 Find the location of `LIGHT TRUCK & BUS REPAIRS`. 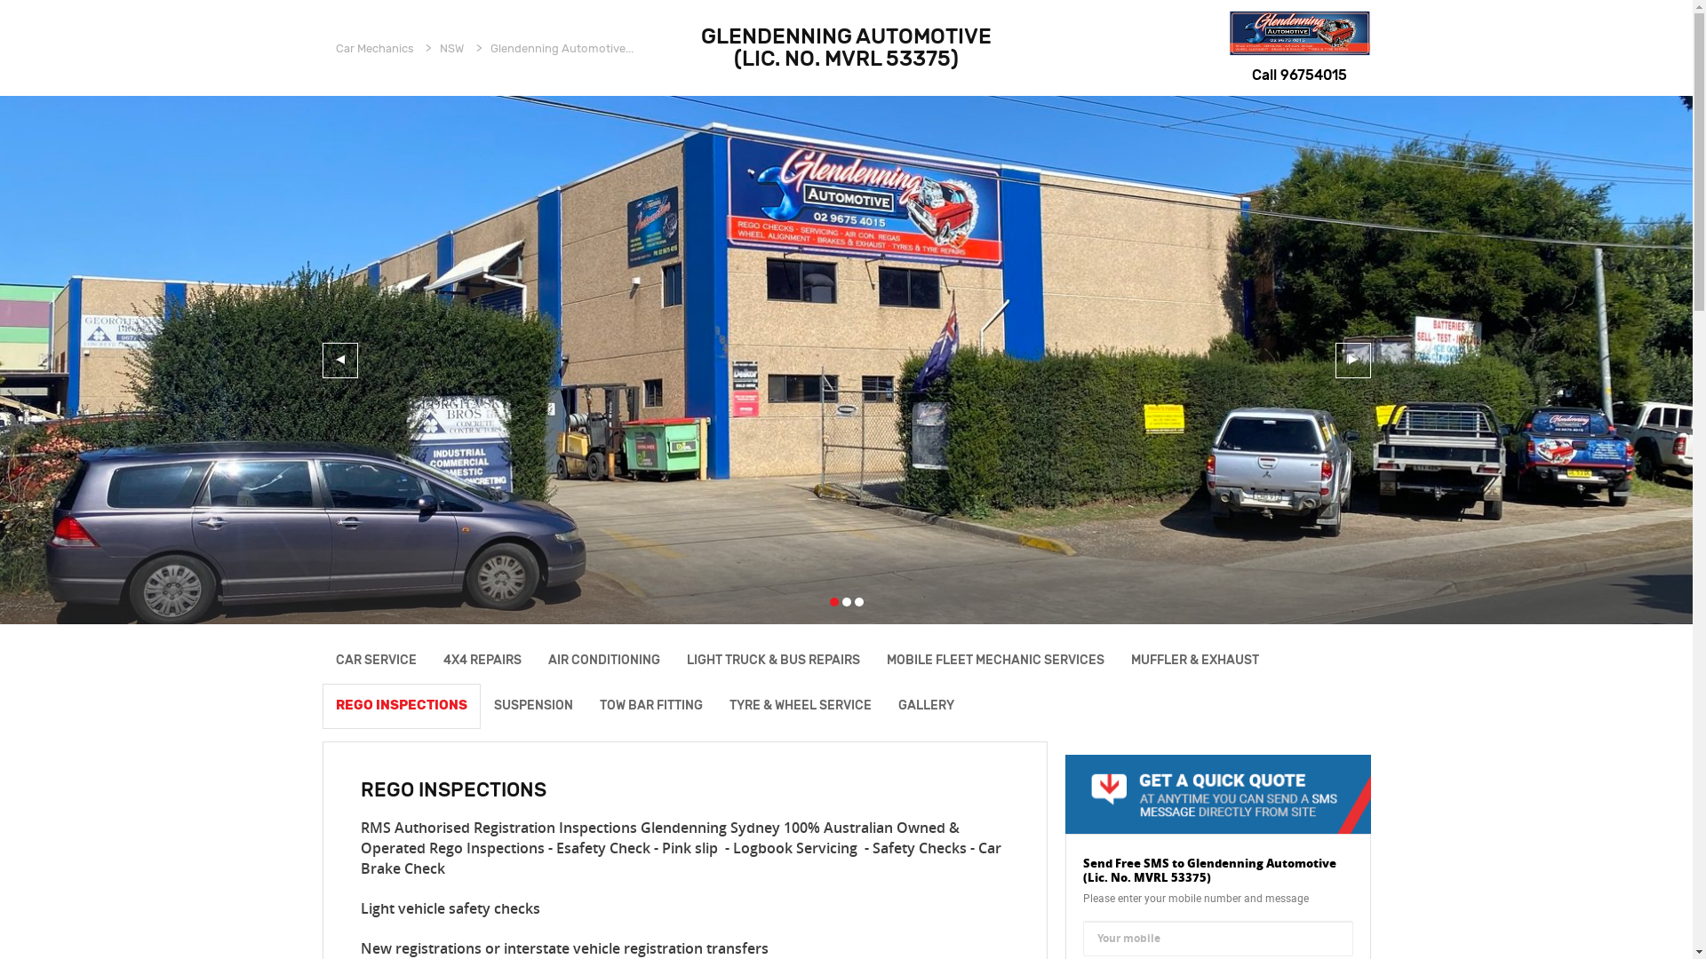

LIGHT TRUCK & BUS REPAIRS is located at coordinates (773, 661).